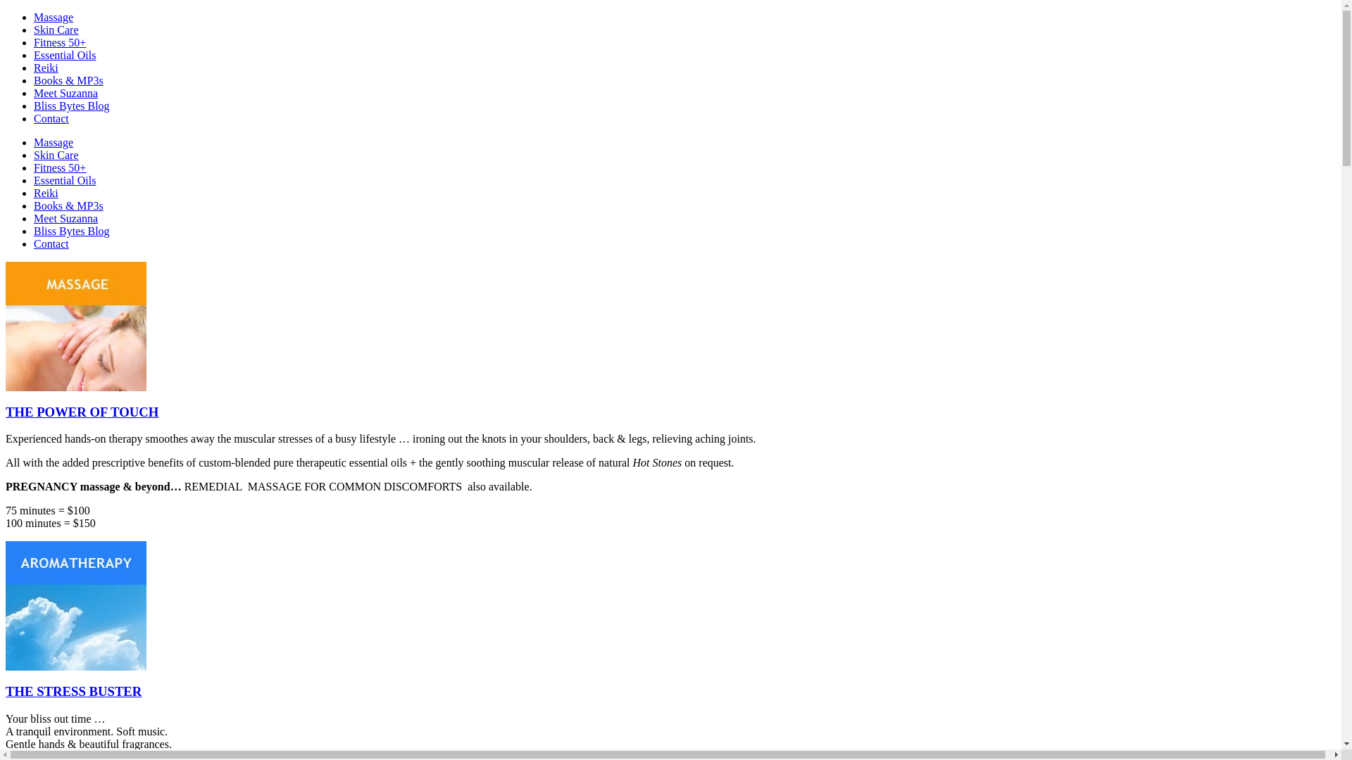  What do you see at coordinates (56, 30) in the screenshot?
I see `Skin Care` at bounding box center [56, 30].